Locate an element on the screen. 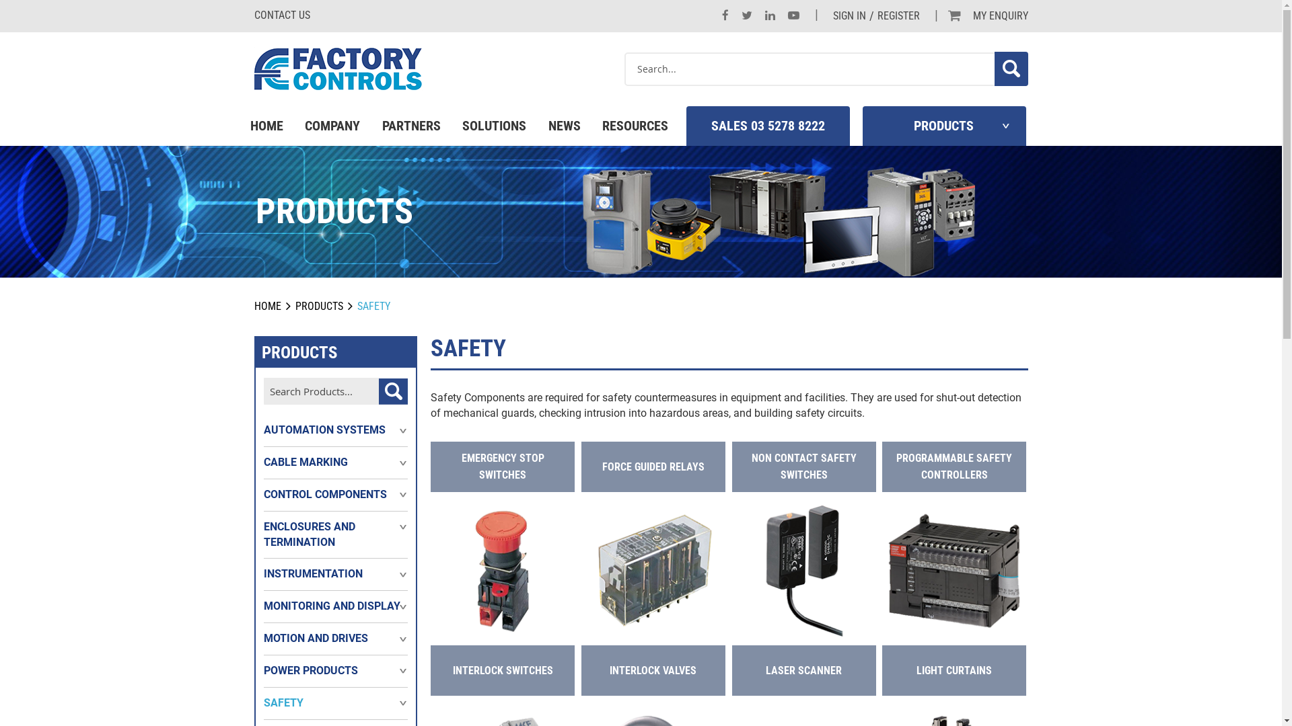  FORCE GUIDED RELAYS is located at coordinates (653, 467).